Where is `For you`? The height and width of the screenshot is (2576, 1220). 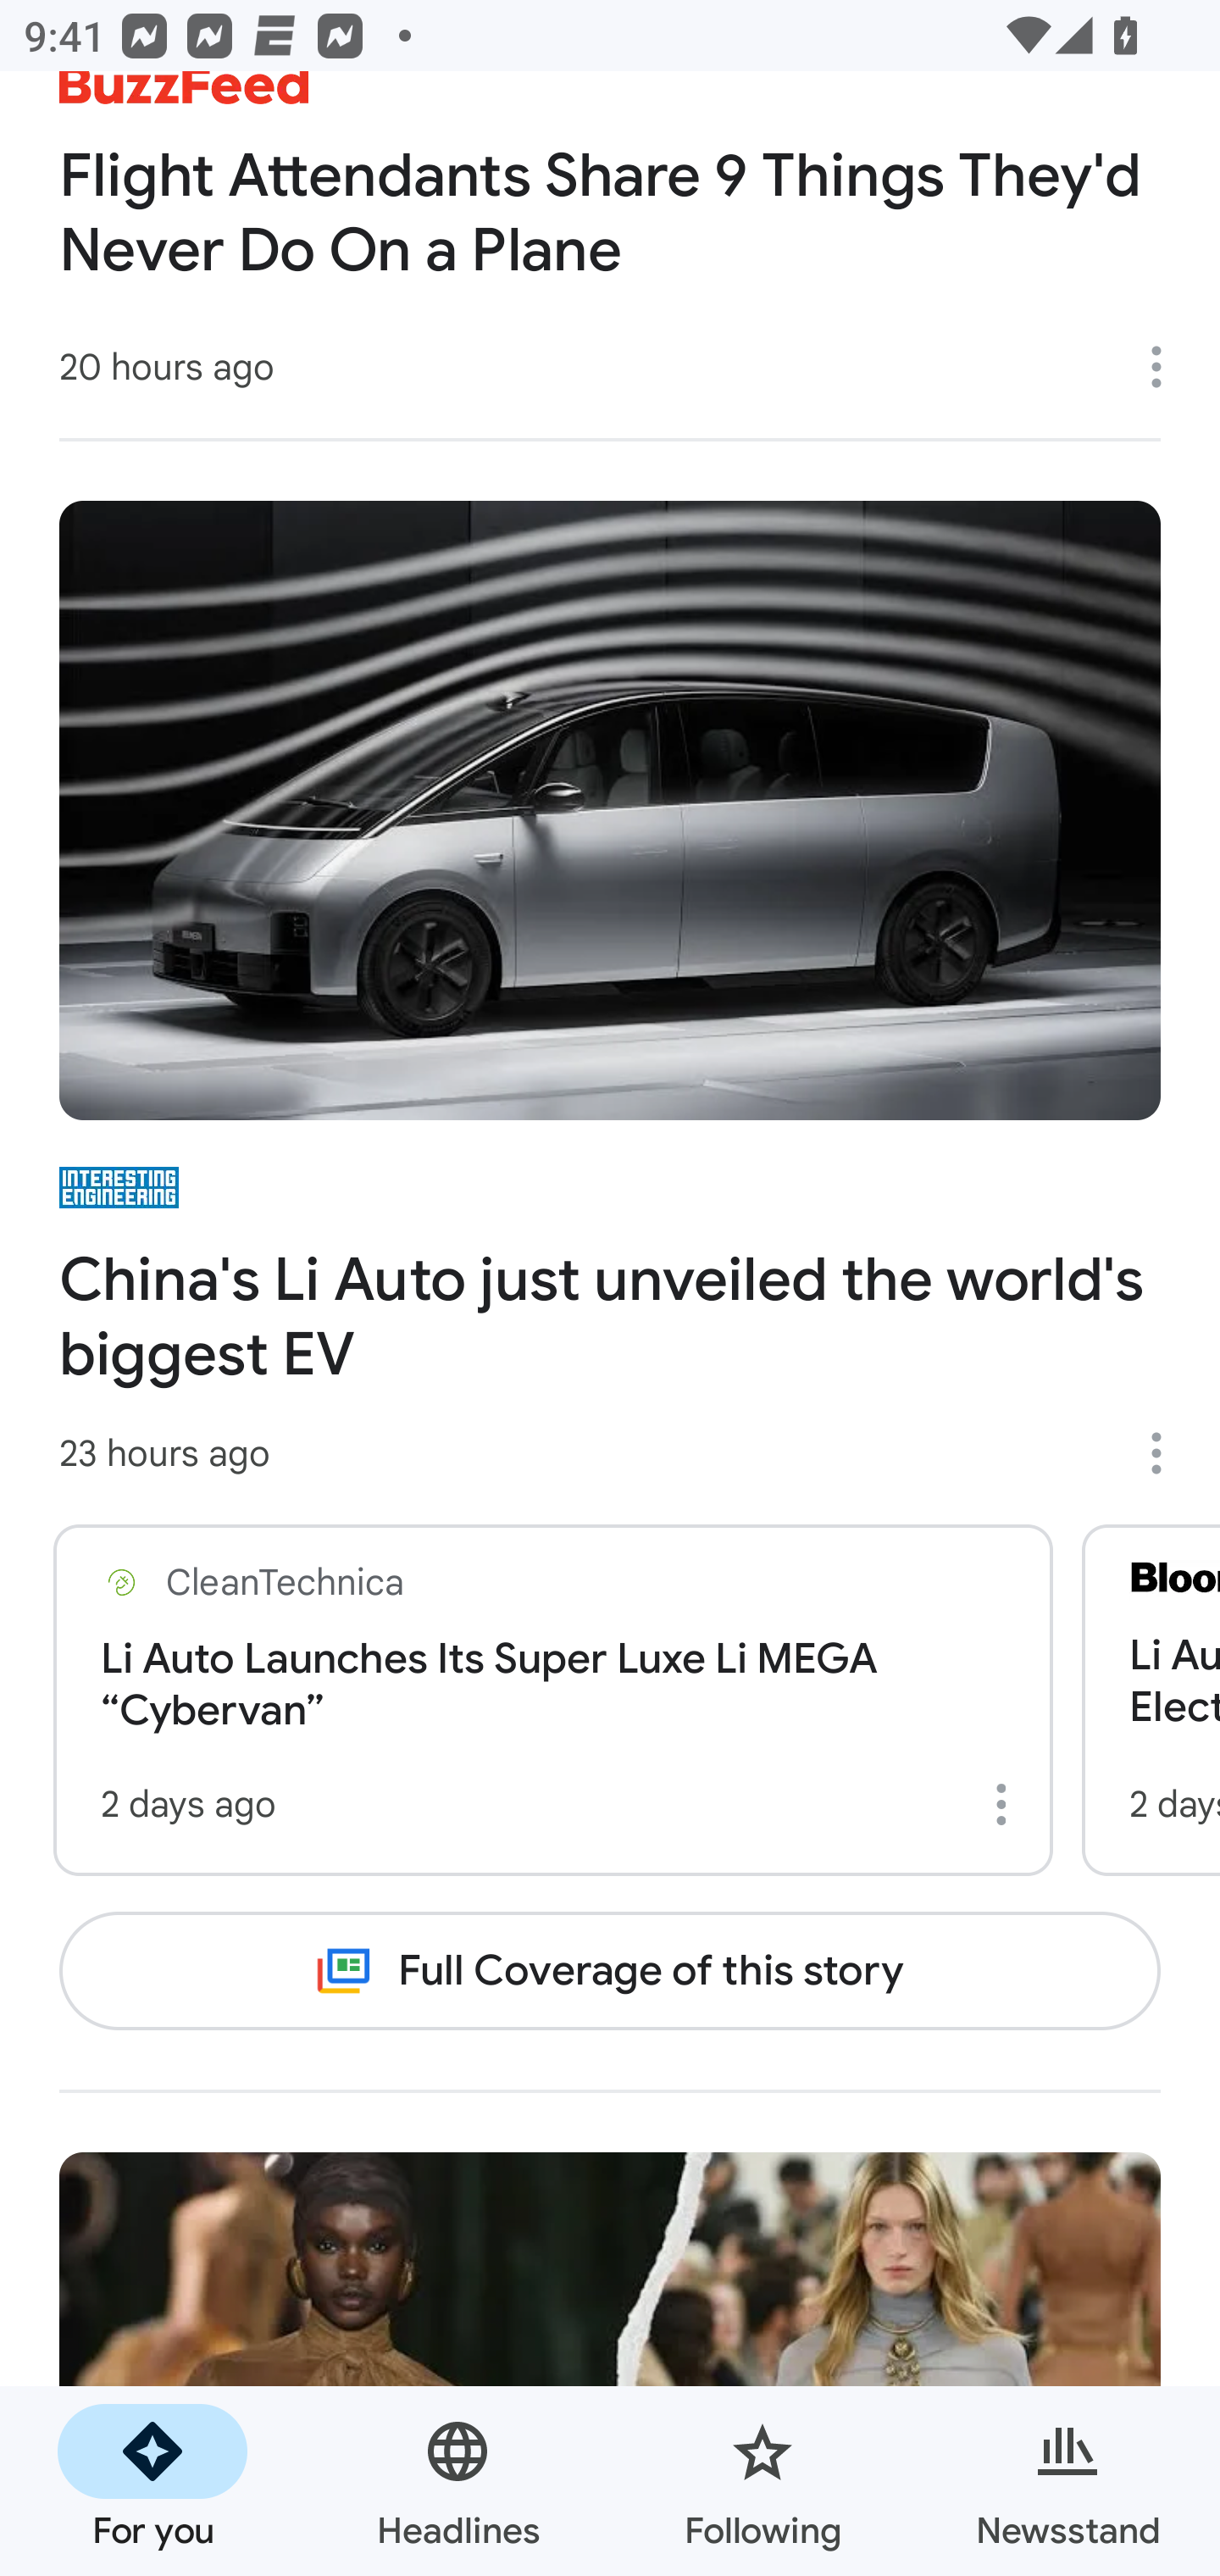 For you is located at coordinates (152, 2481).